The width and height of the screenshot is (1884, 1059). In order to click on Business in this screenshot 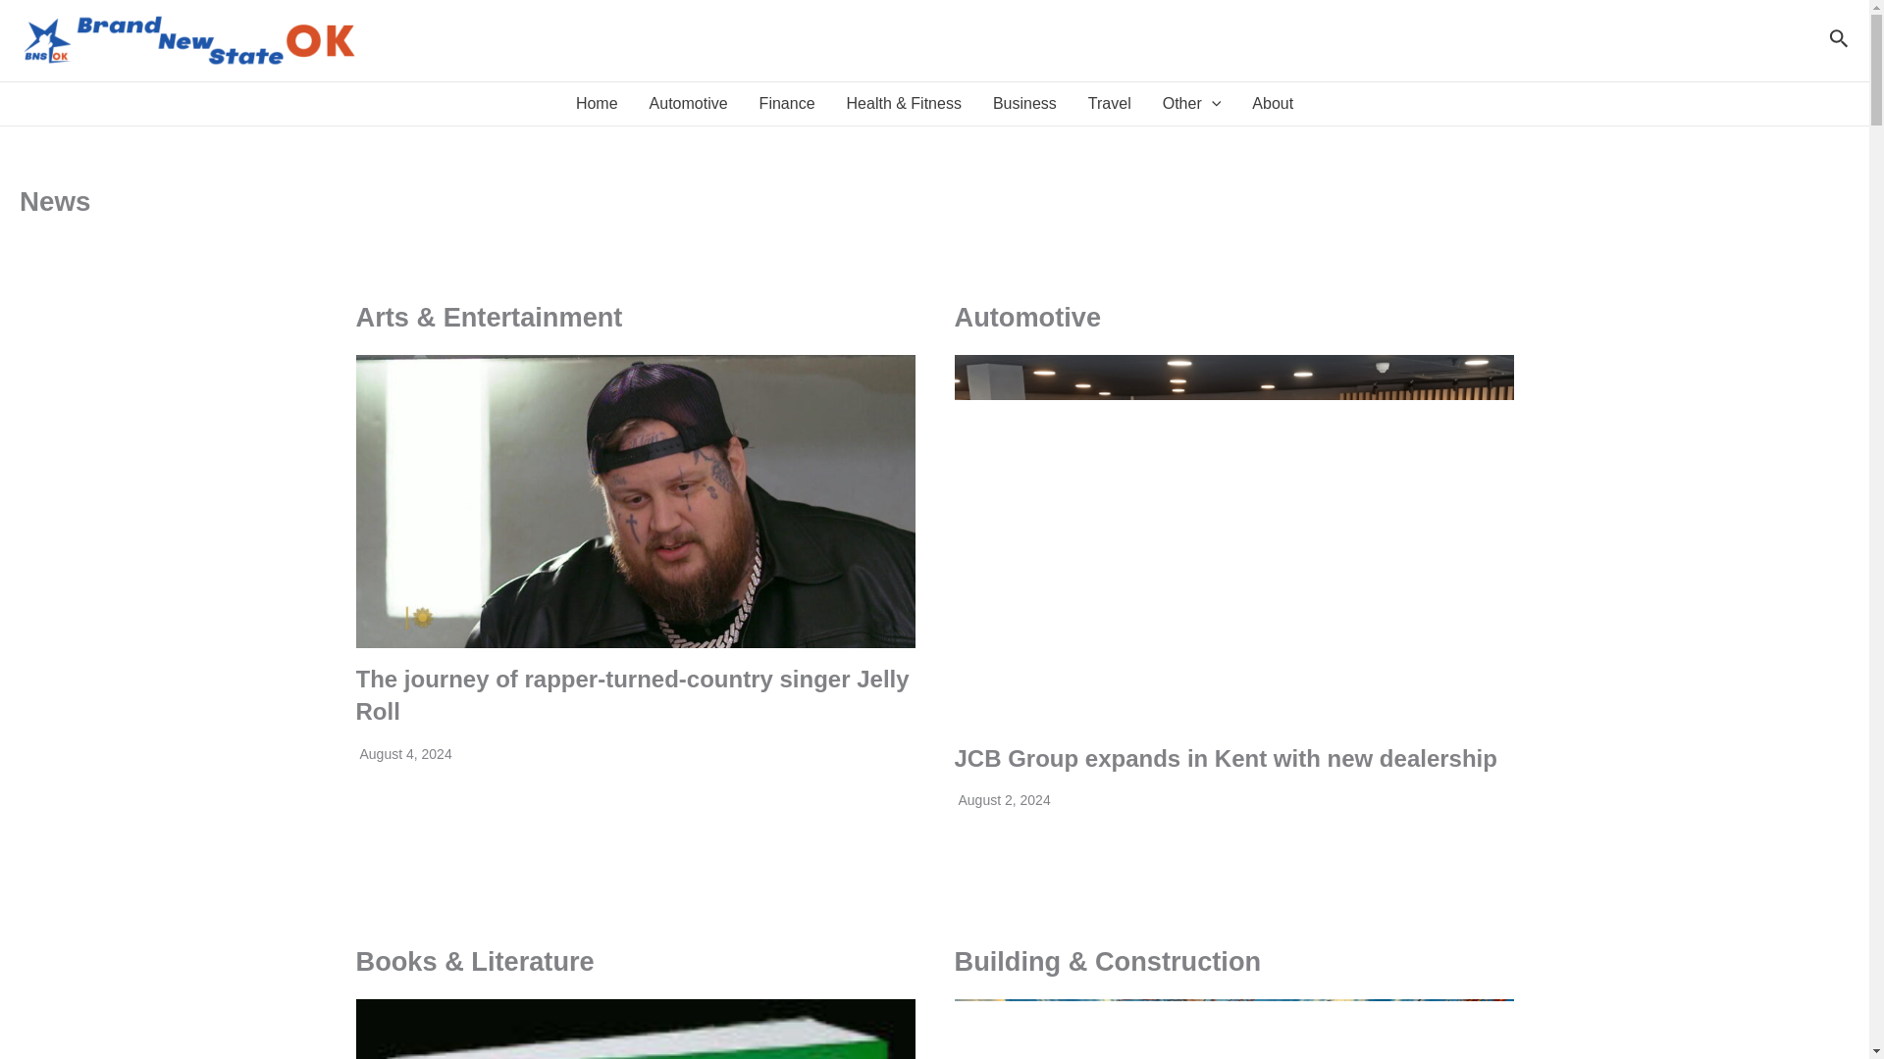, I will do `click(1024, 104)`.